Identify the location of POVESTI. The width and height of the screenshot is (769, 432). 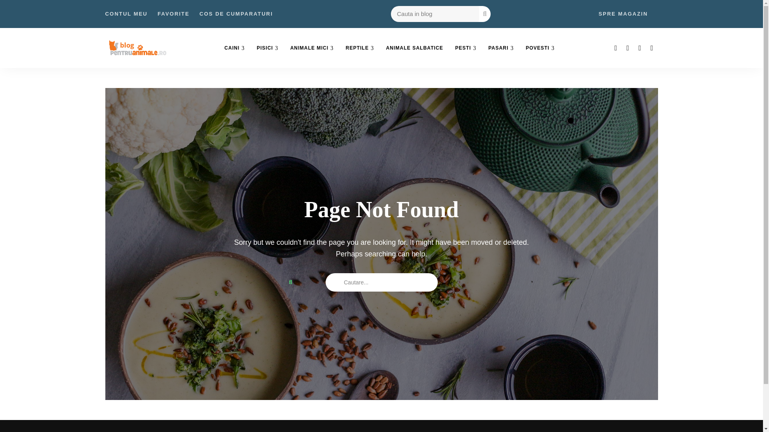
(540, 48).